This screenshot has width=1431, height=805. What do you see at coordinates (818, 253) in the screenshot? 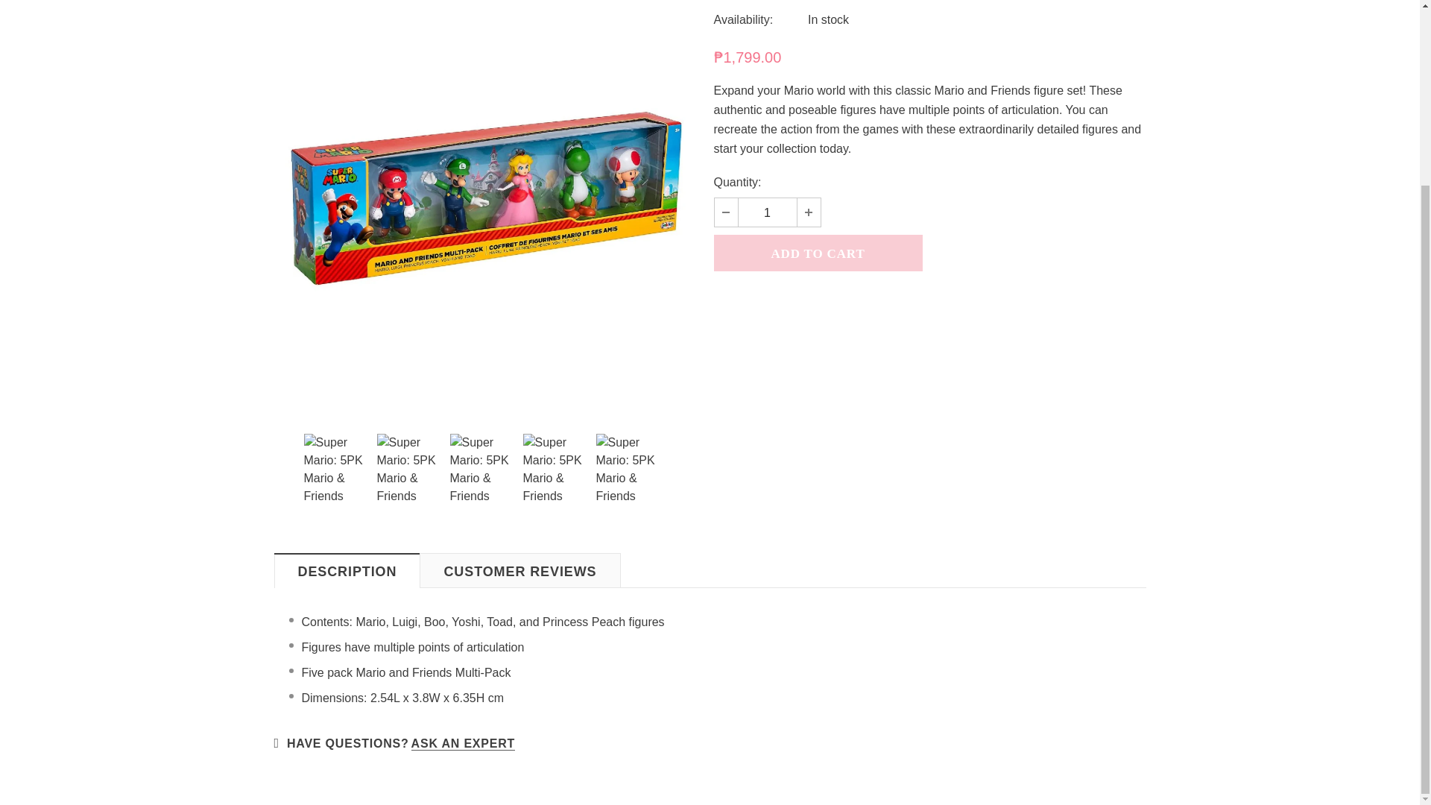
I see `Add to Cart` at bounding box center [818, 253].